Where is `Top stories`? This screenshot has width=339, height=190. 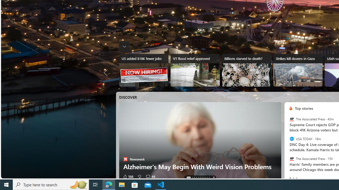
Top stories is located at coordinates (304, 108).